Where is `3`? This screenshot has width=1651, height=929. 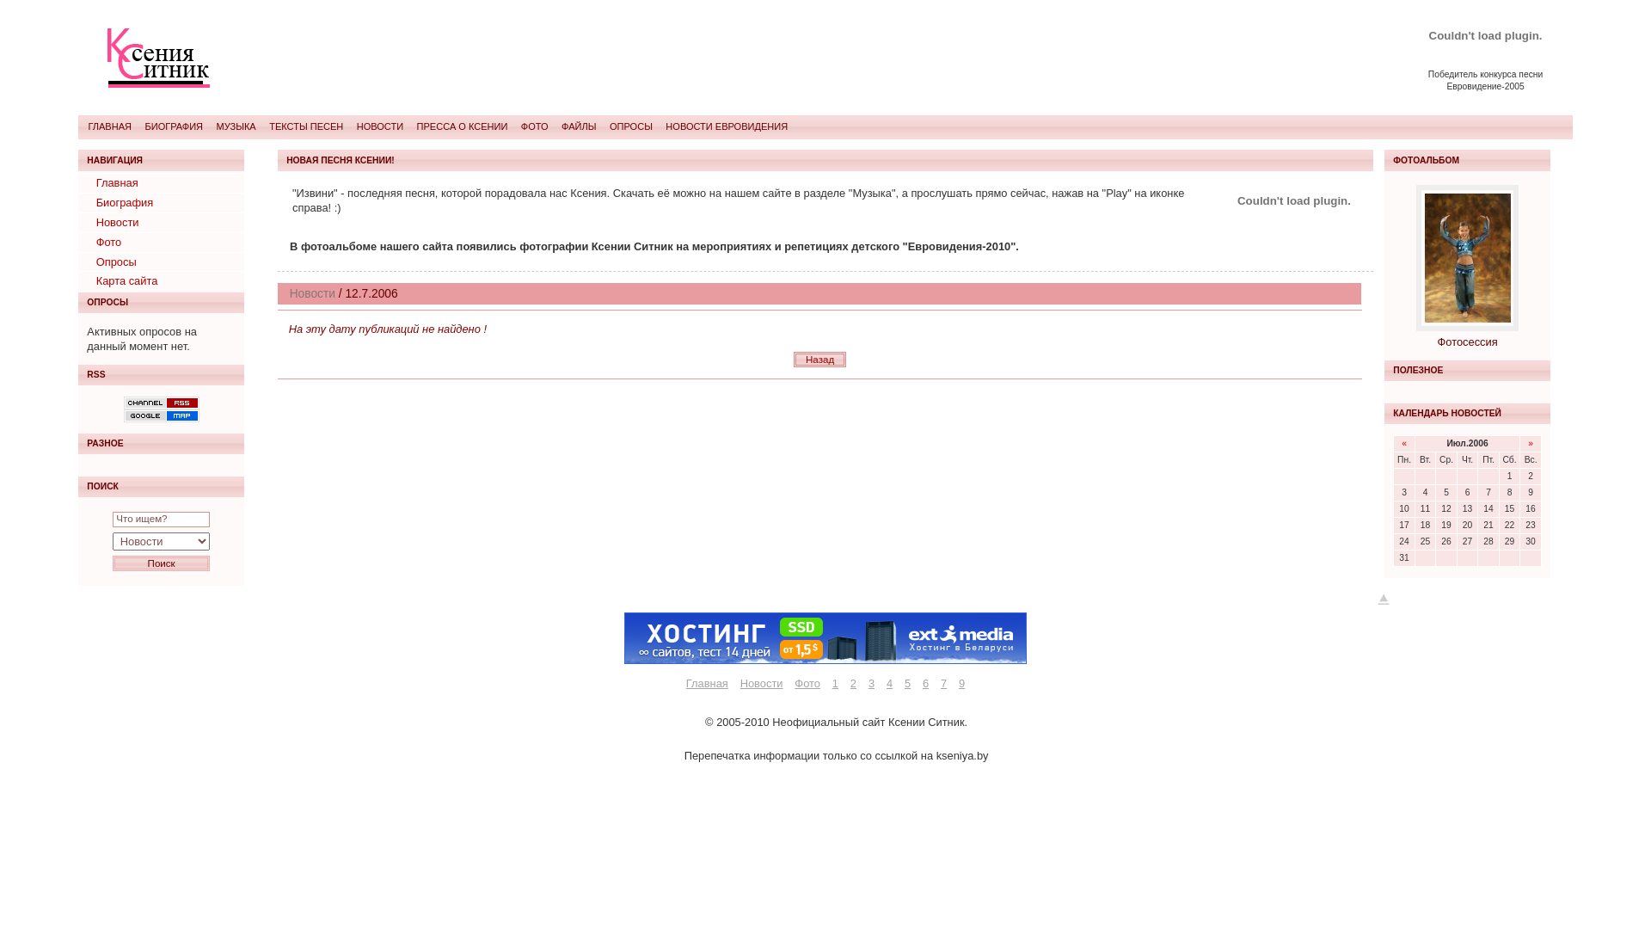 3 is located at coordinates (872, 683).